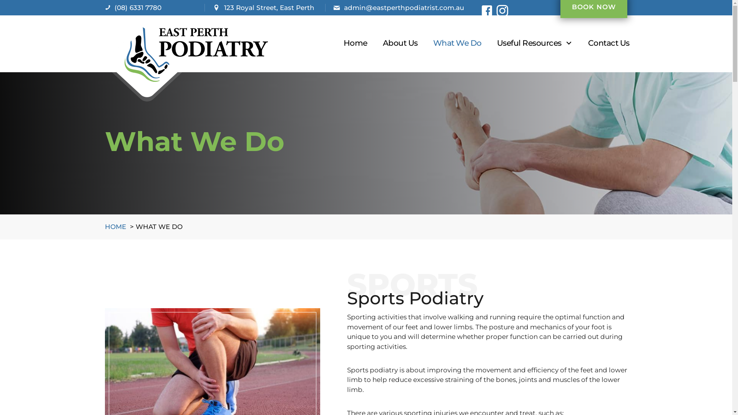 The image size is (738, 415). What do you see at coordinates (401, 43) in the screenshot?
I see `About Us` at bounding box center [401, 43].